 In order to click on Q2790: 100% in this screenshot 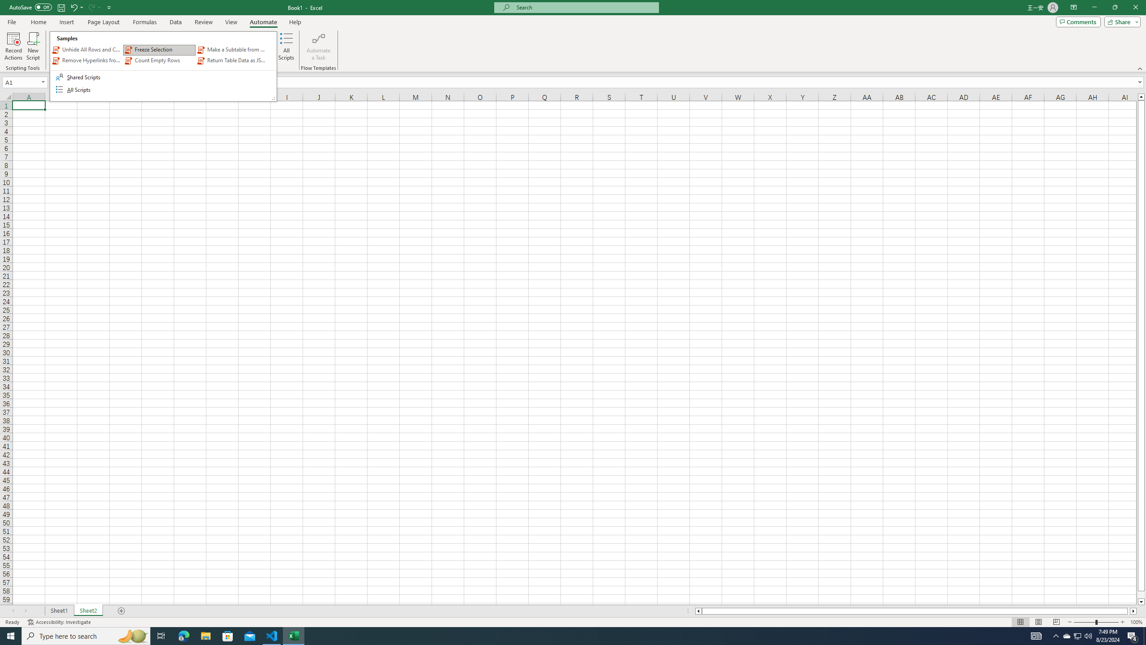, I will do `click(565, 636)`.